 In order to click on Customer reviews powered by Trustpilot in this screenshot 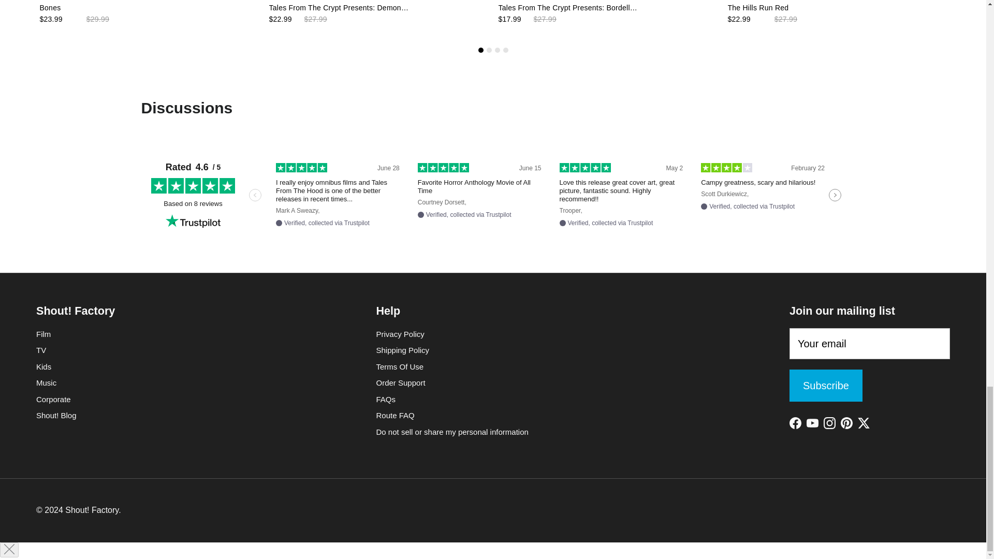, I will do `click(493, 195)`.